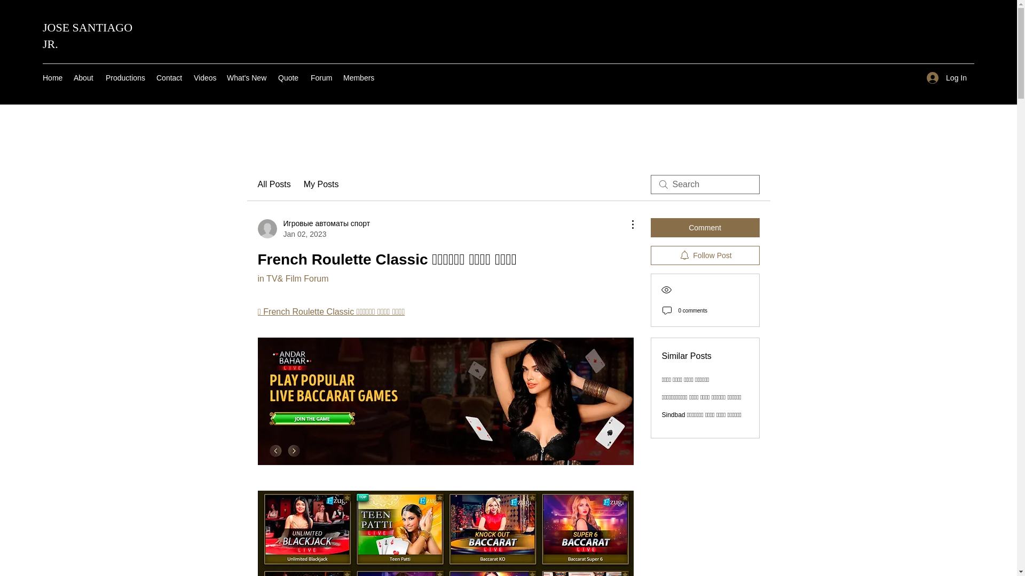 Image resolution: width=1025 pixels, height=576 pixels. What do you see at coordinates (321, 77) in the screenshot?
I see `Forum` at bounding box center [321, 77].